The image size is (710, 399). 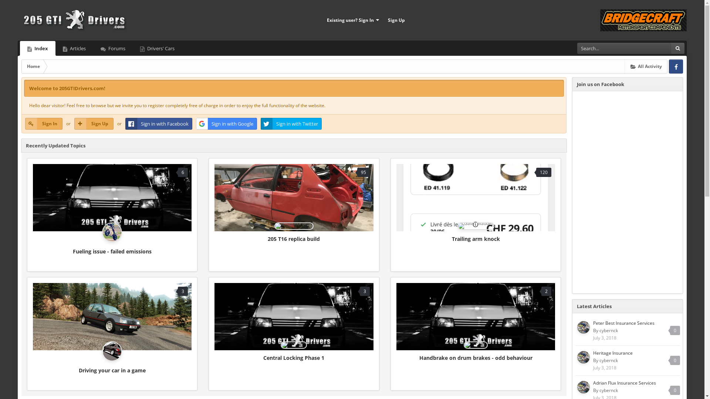 What do you see at coordinates (294, 358) in the screenshot?
I see `Central Locking Phase 1` at bounding box center [294, 358].